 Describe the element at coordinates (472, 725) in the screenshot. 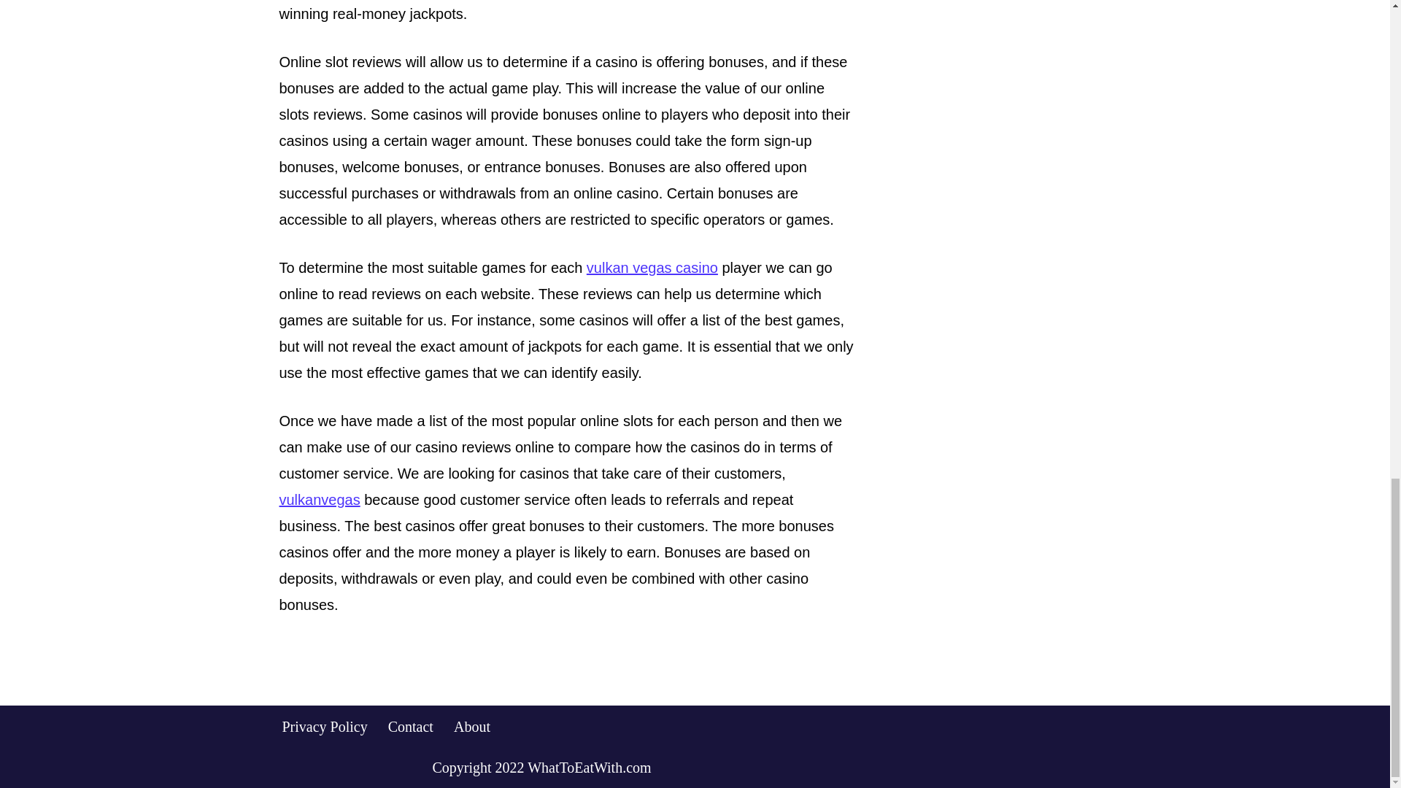

I see `About` at that location.